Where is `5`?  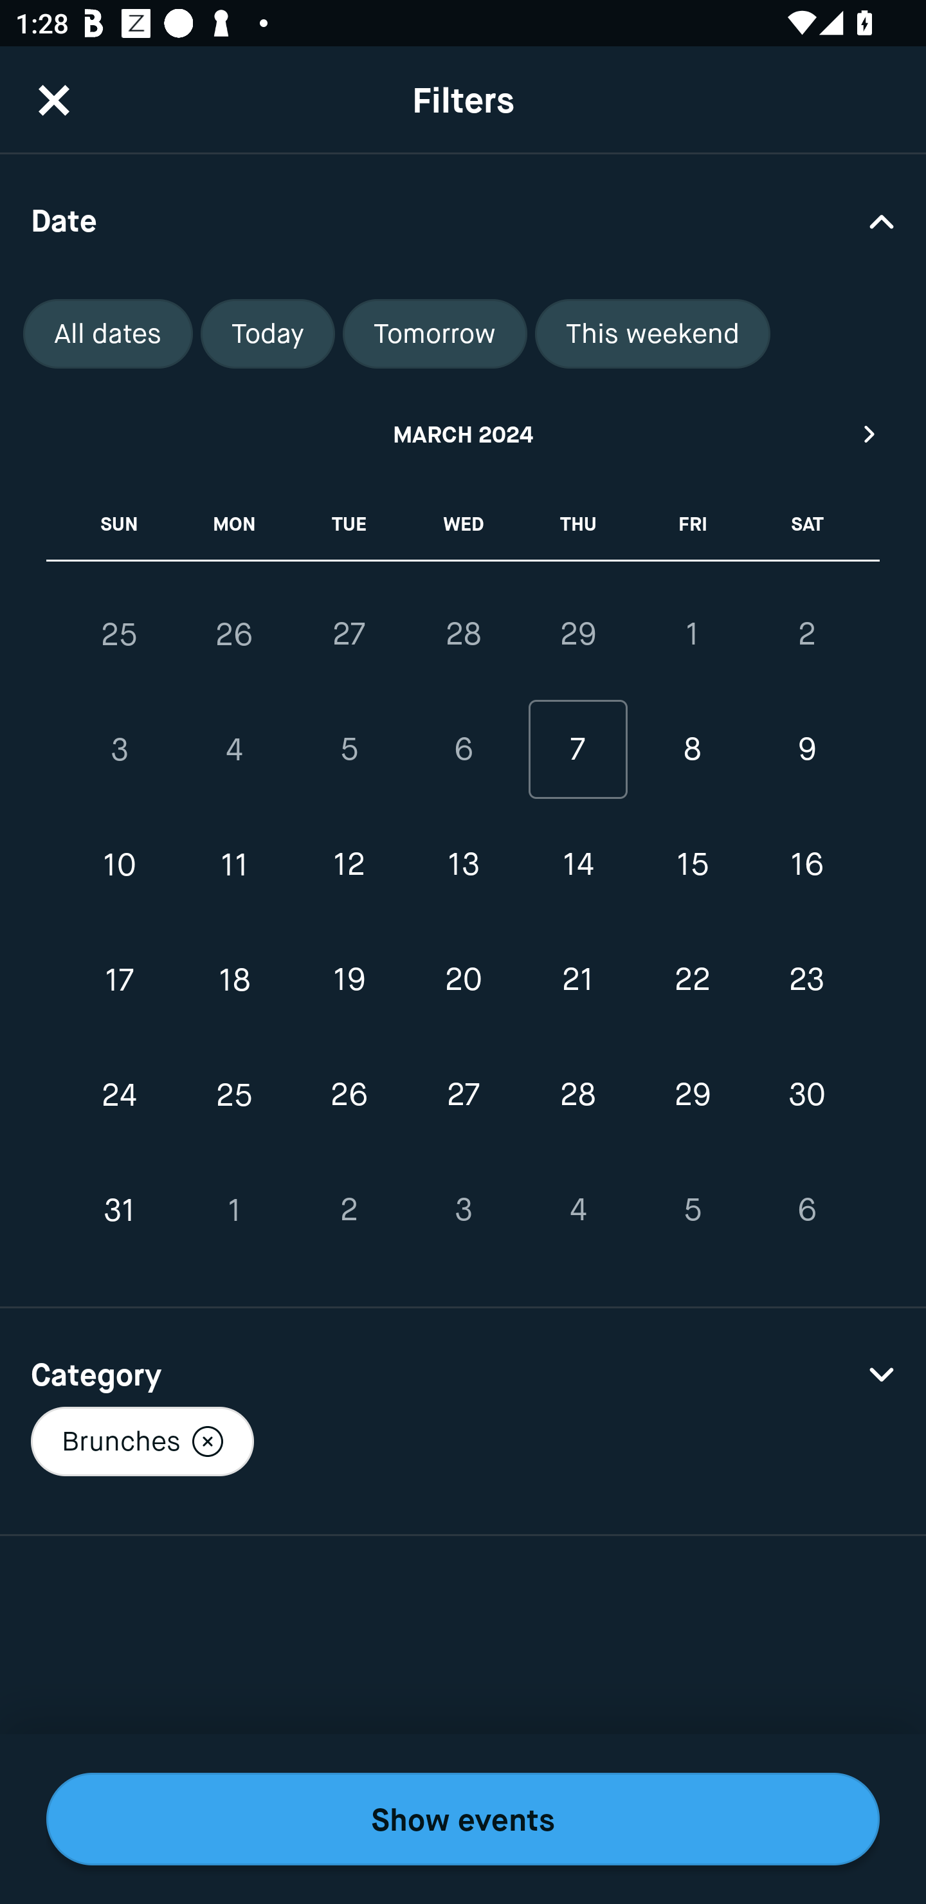 5 is located at coordinates (692, 1209).